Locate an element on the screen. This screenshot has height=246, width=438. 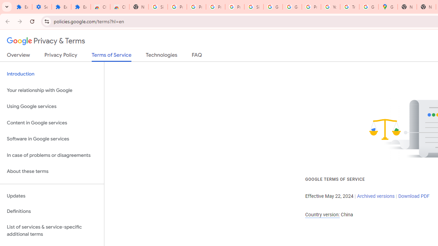
Sign in - Google Accounts is located at coordinates (254, 7).